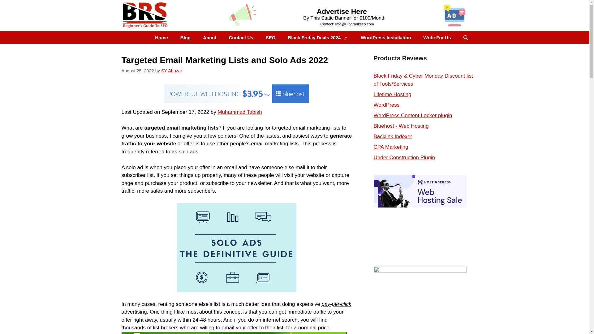 This screenshot has height=334, width=594. What do you see at coordinates (171, 71) in the screenshot?
I see `View all posts by SY Abuzar` at bounding box center [171, 71].